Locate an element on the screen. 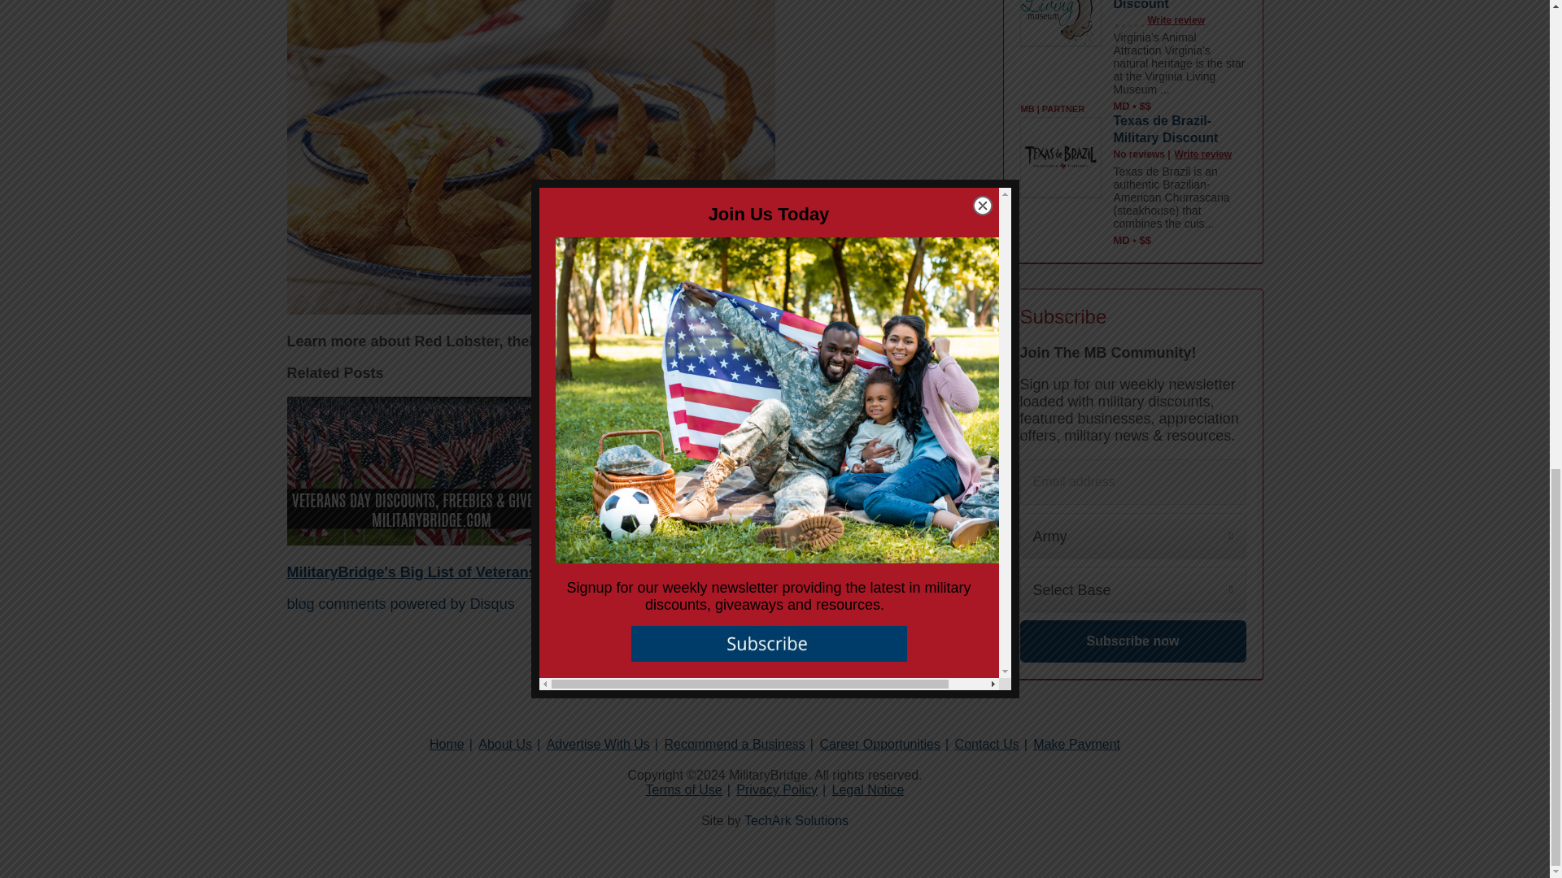 This screenshot has width=1562, height=878. Subscribe now is located at coordinates (1132, 641).